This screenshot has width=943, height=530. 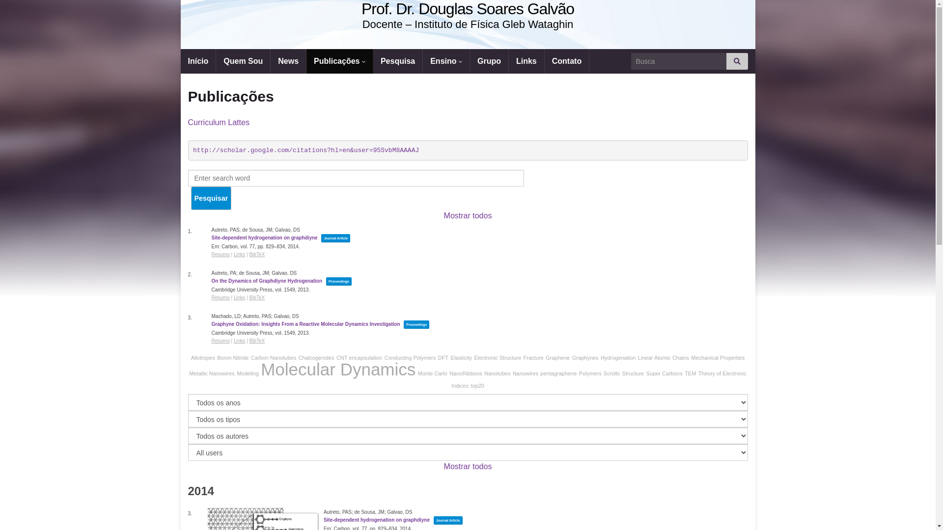 What do you see at coordinates (468, 466) in the screenshot?
I see `Mostrar todos` at bounding box center [468, 466].